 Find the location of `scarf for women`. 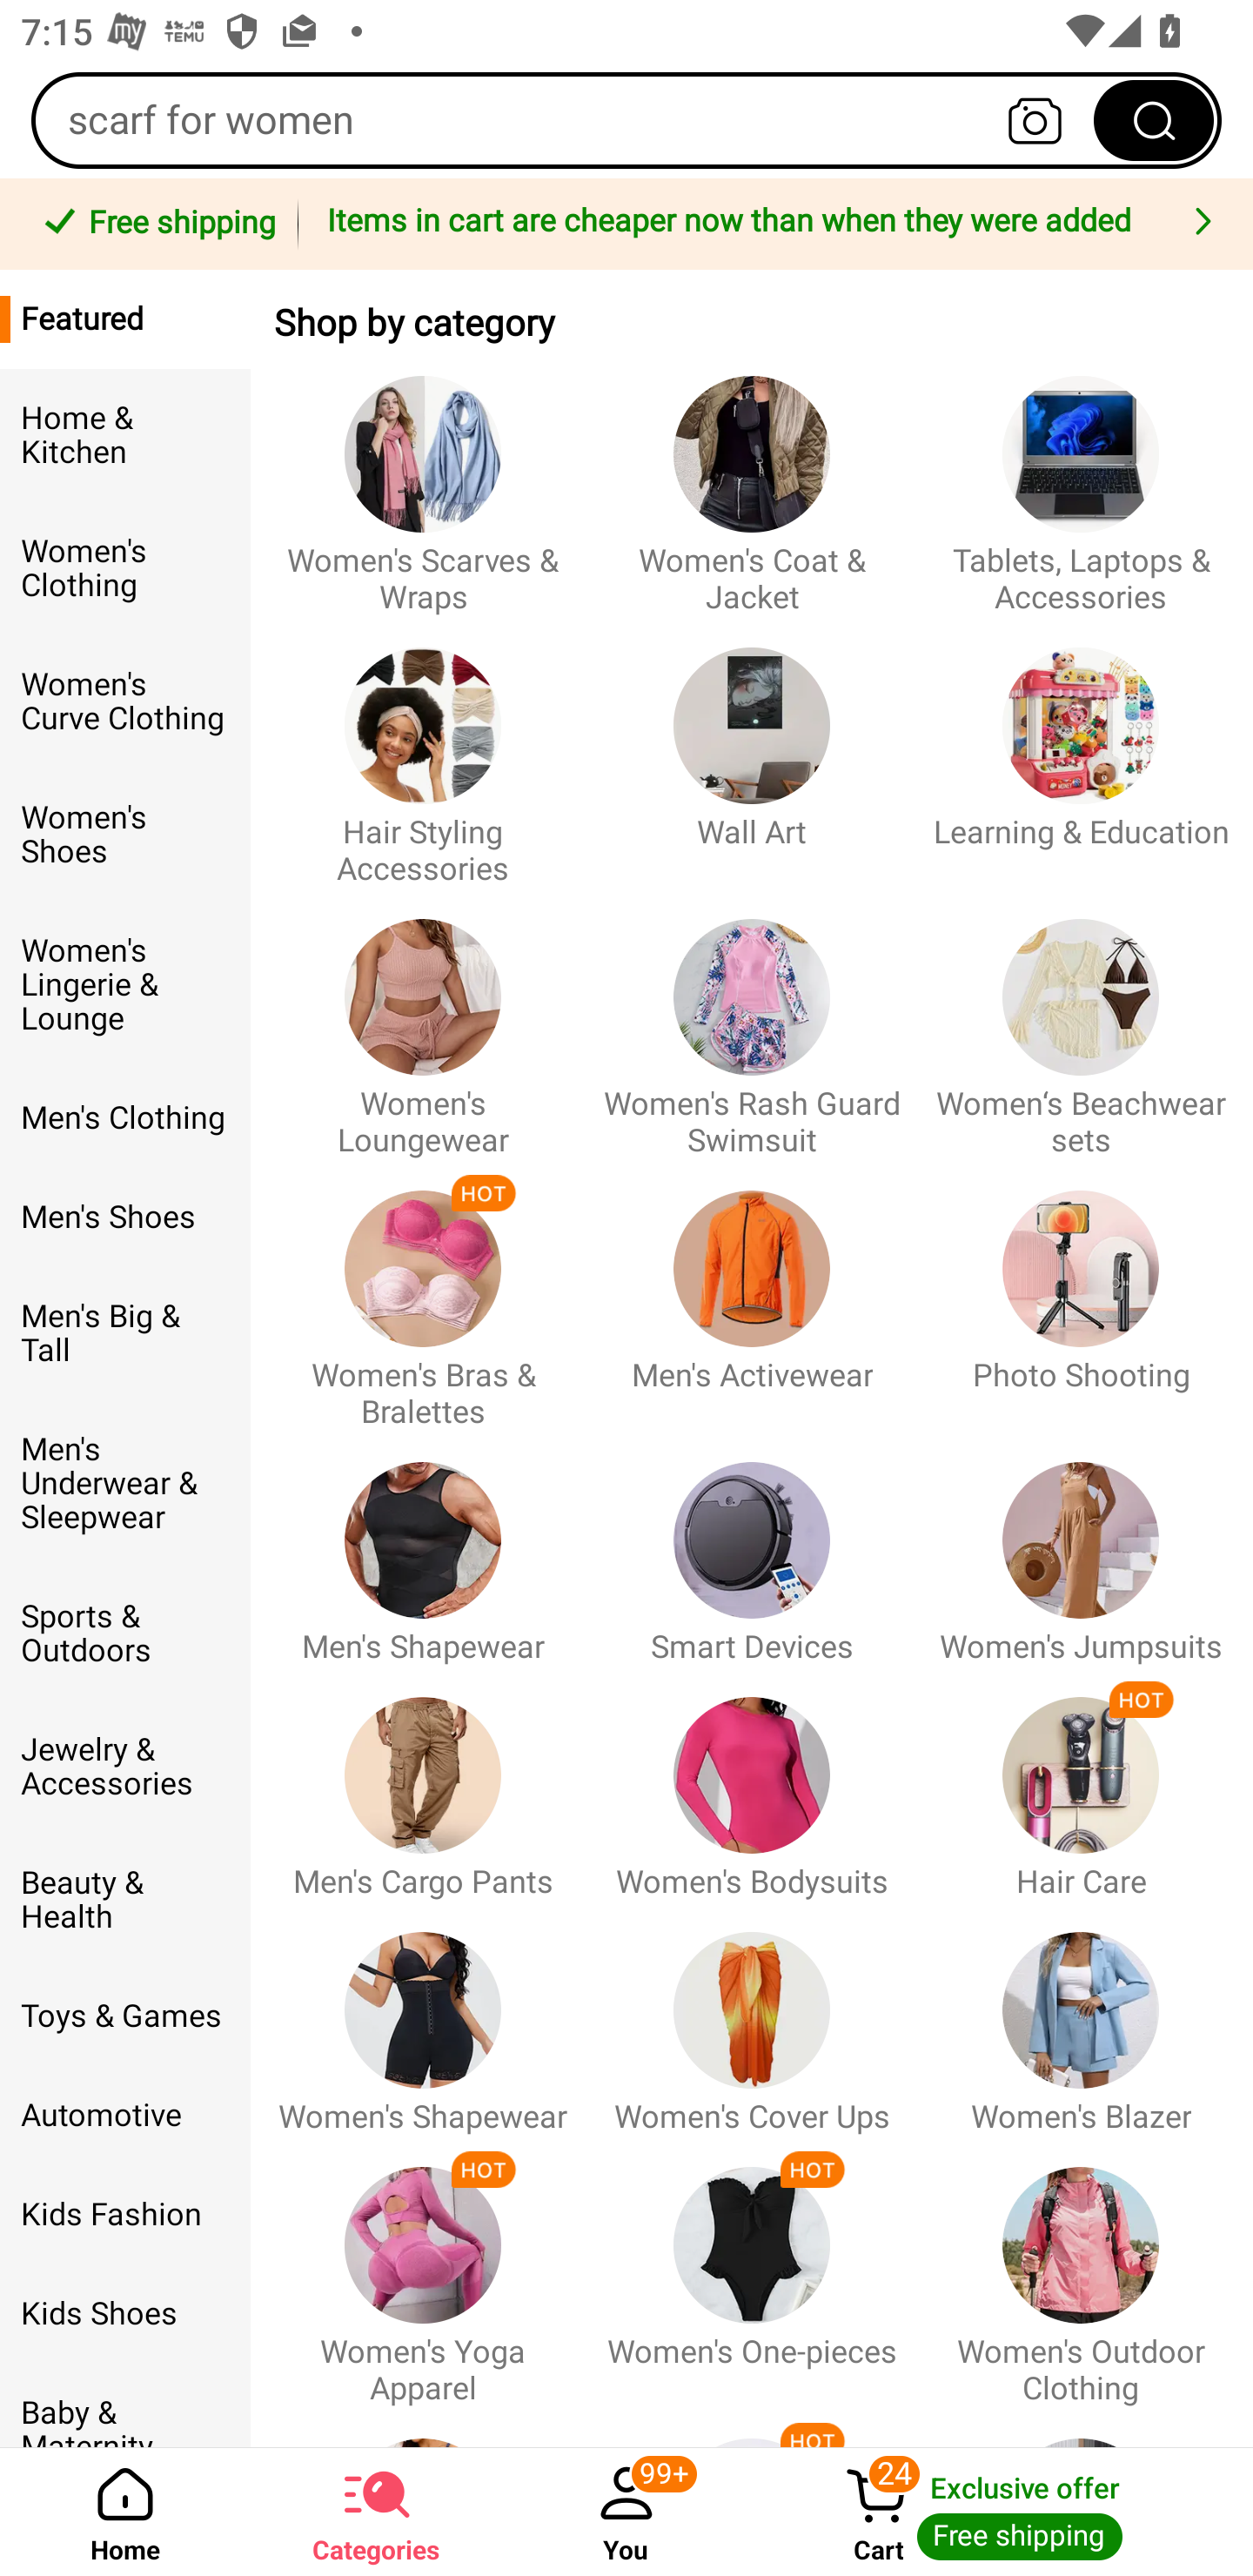

scarf for women is located at coordinates (626, 120).